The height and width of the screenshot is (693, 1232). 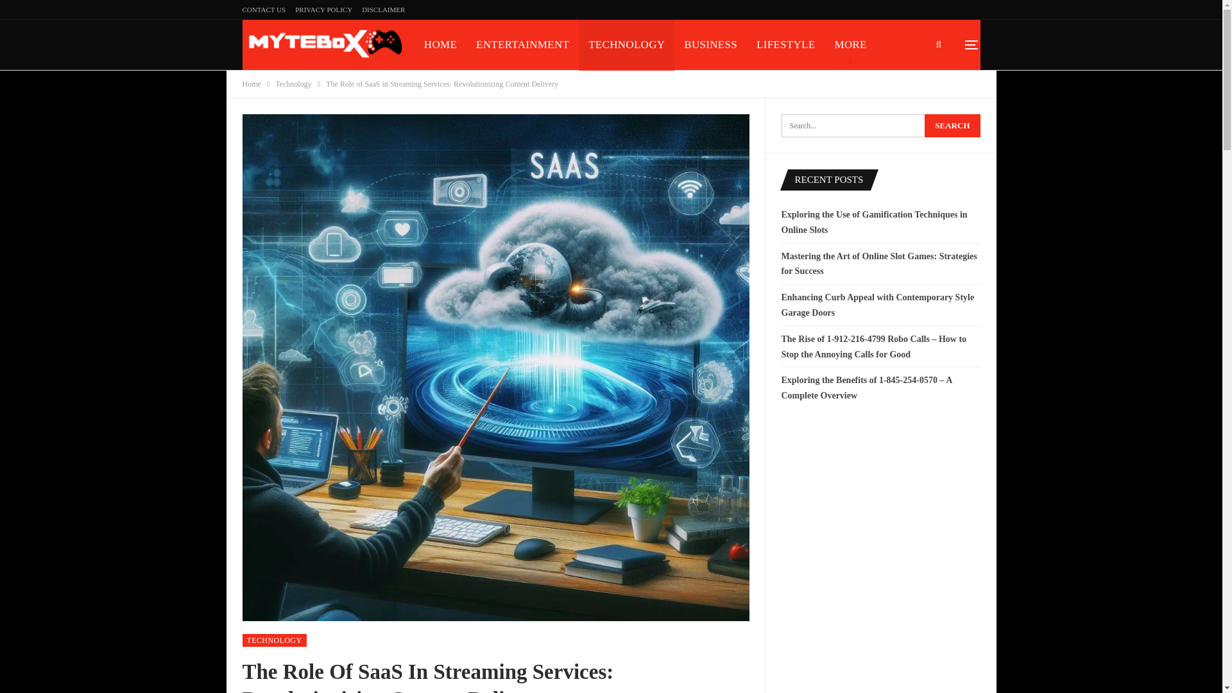 I want to click on CONTACT US, so click(x=264, y=9).